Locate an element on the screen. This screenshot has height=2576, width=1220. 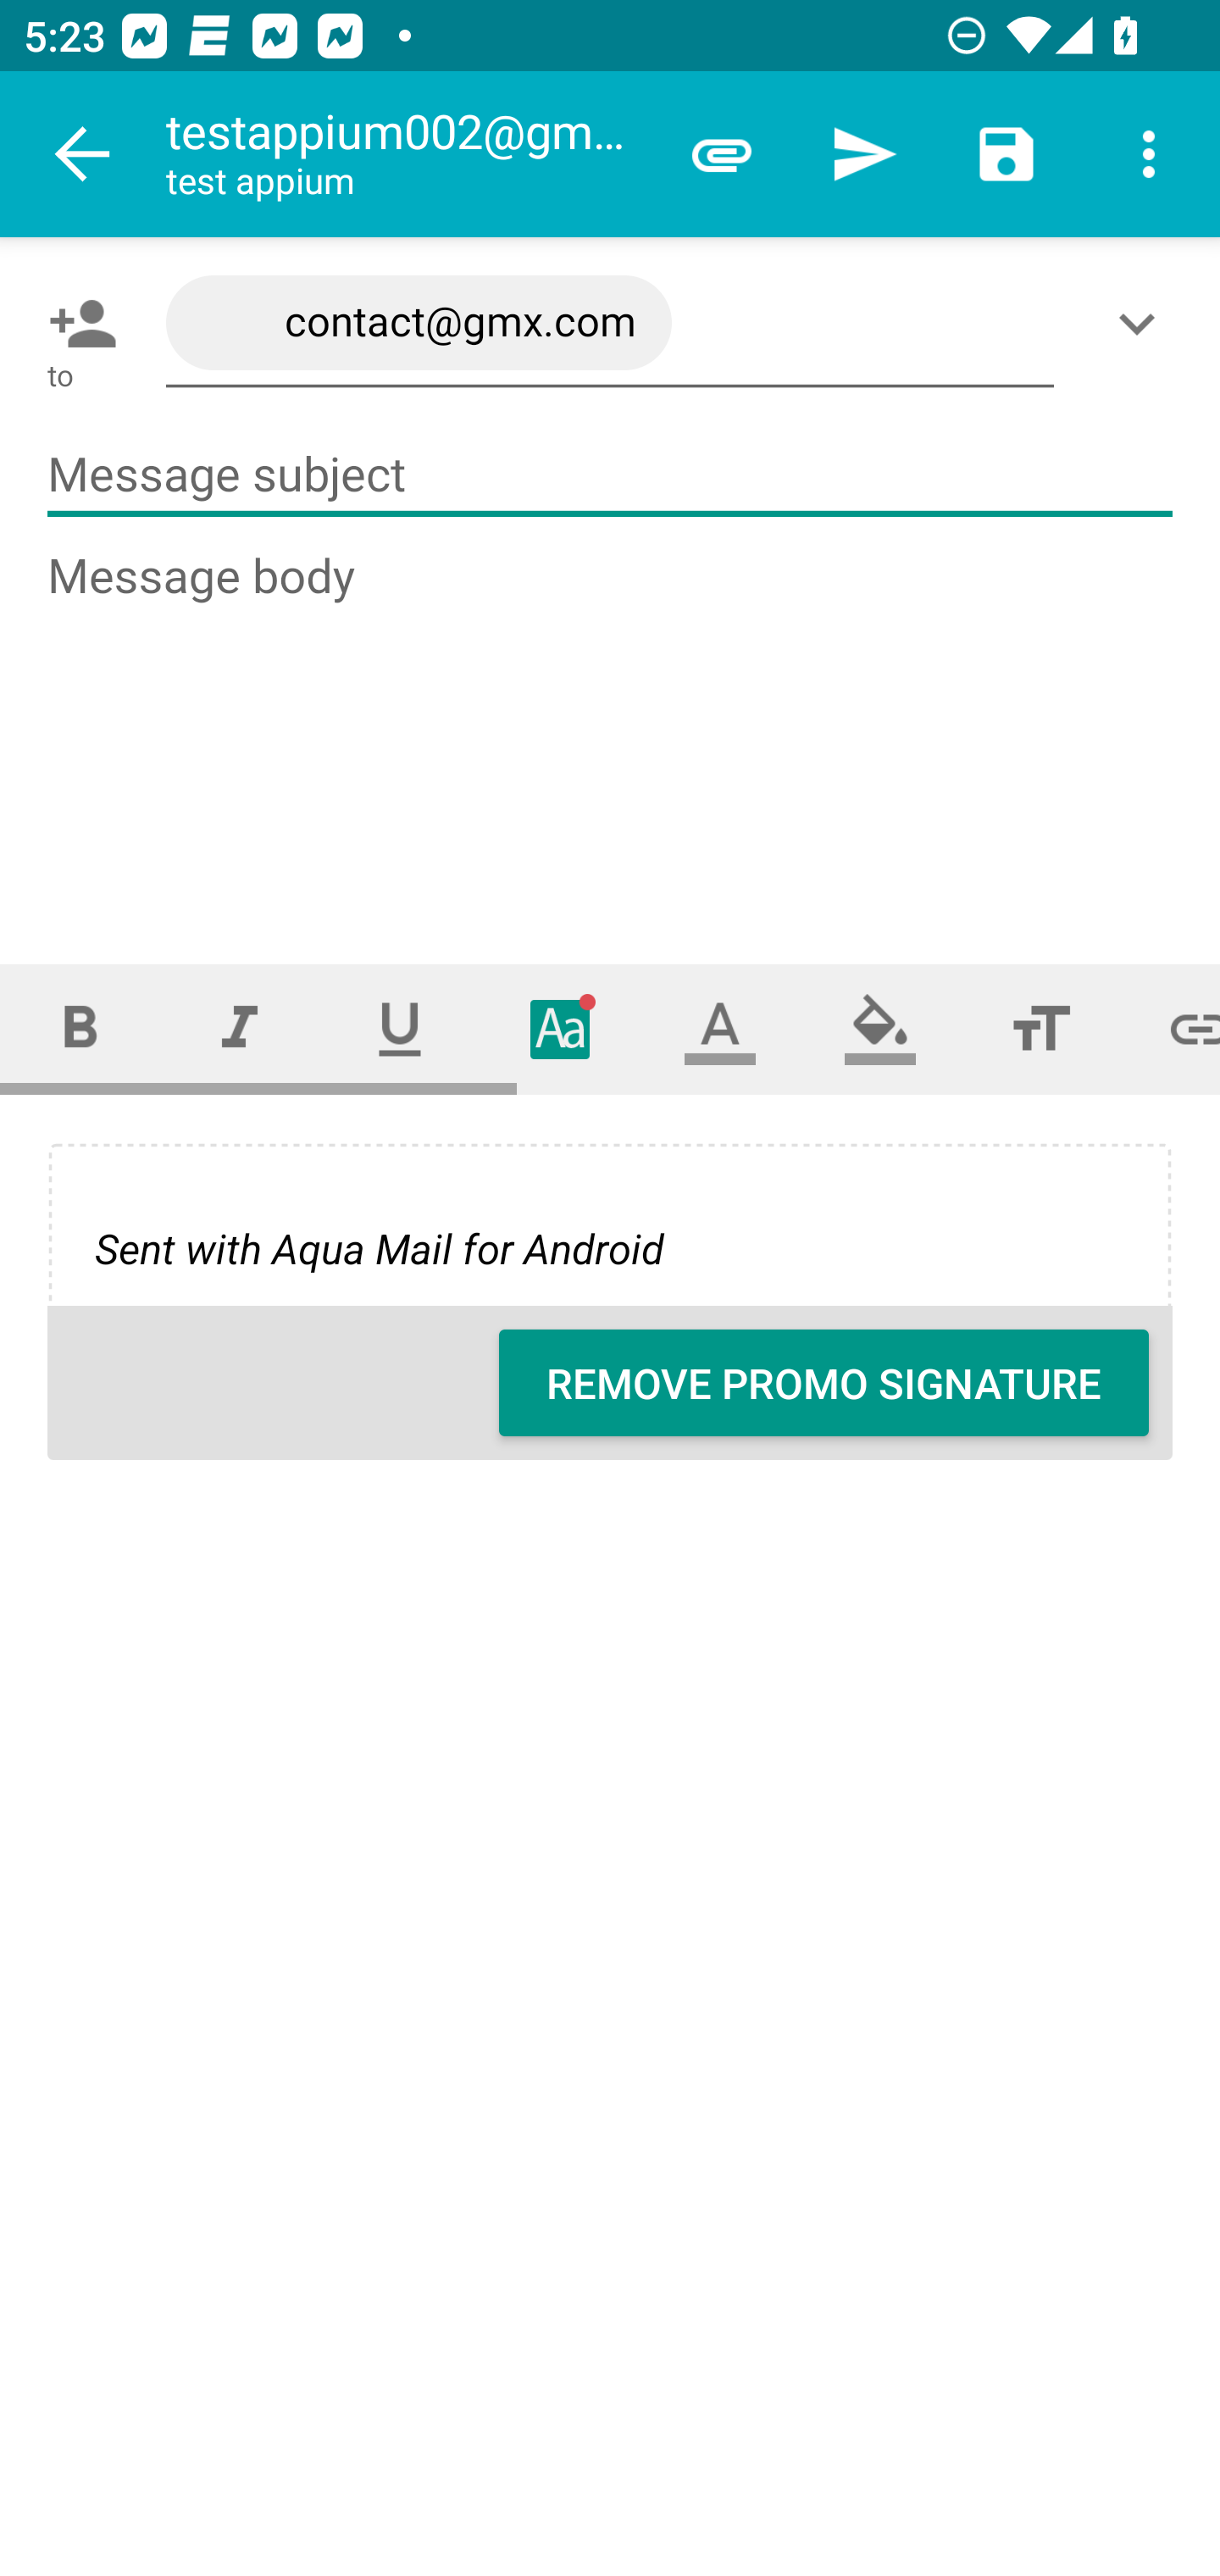
Text color is located at coordinates (720, 1029).